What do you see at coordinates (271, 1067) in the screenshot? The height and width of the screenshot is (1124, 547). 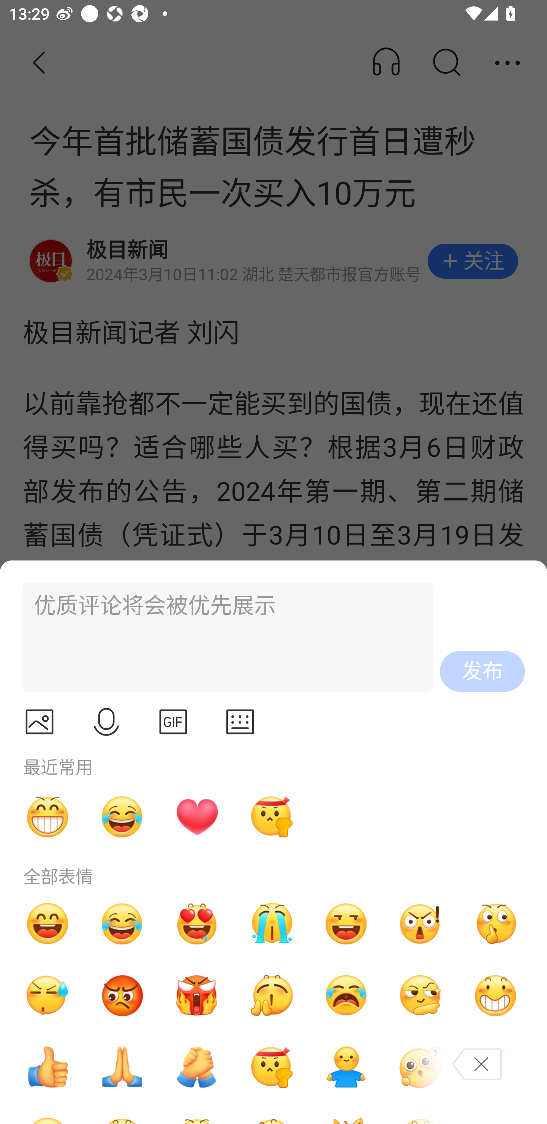 I see `奋斗` at bounding box center [271, 1067].